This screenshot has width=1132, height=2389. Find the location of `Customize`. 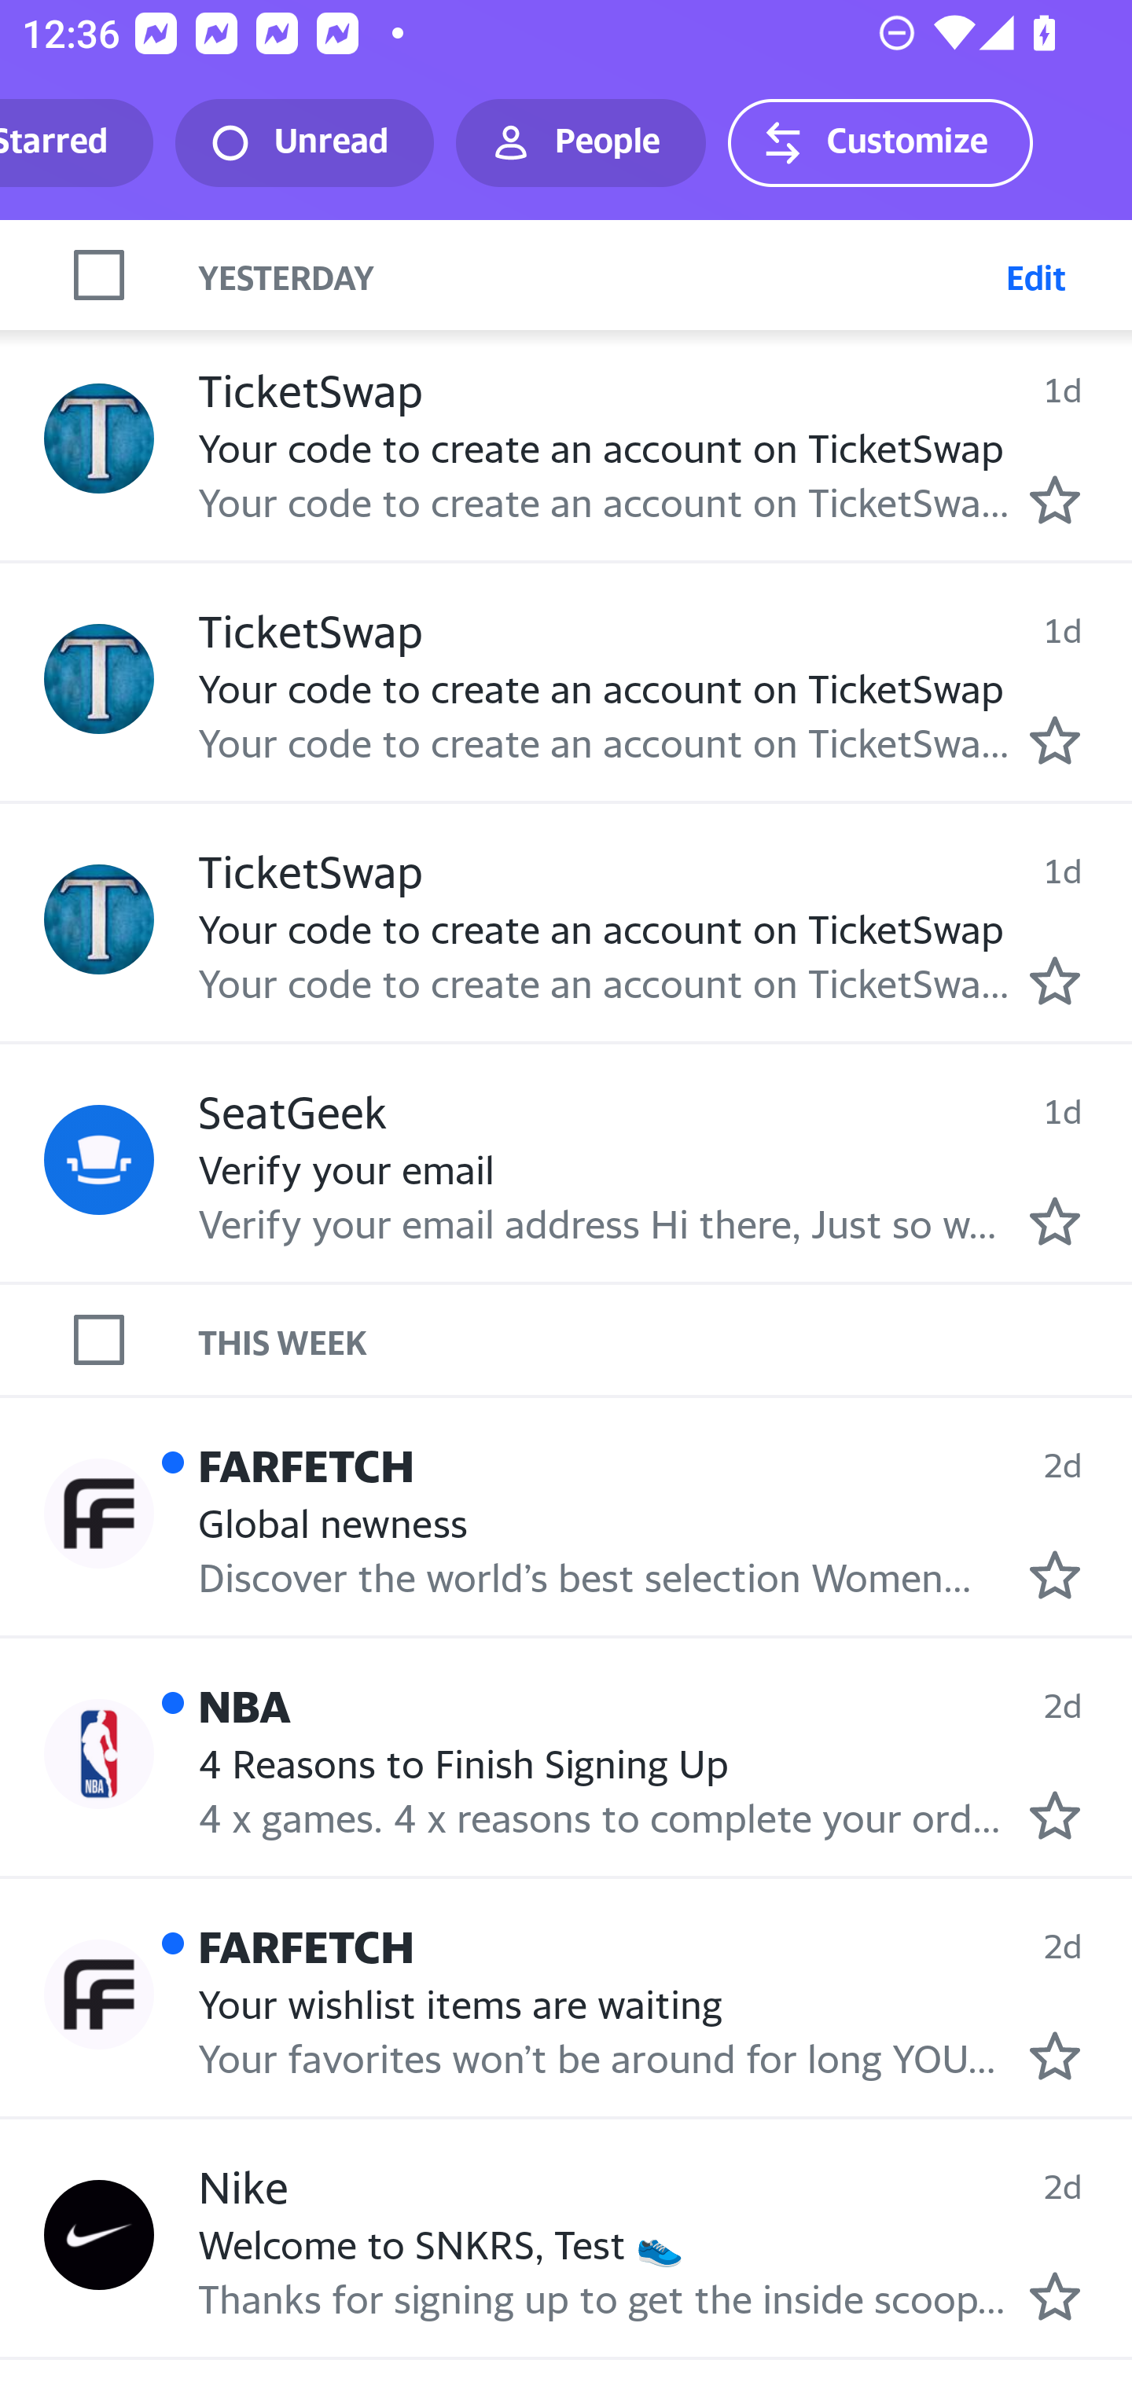

Customize is located at coordinates (880, 143).